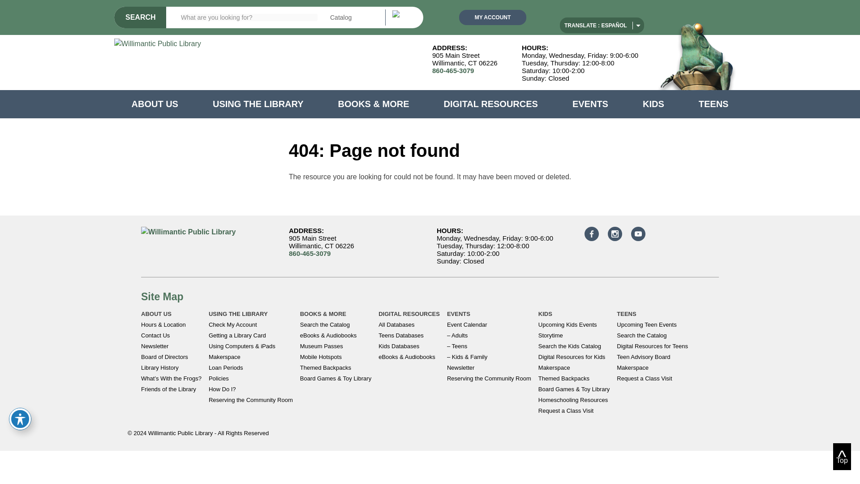  Describe the element at coordinates (258, 104) in the screenshot. I see `USING THE LIBRARY` at that location.